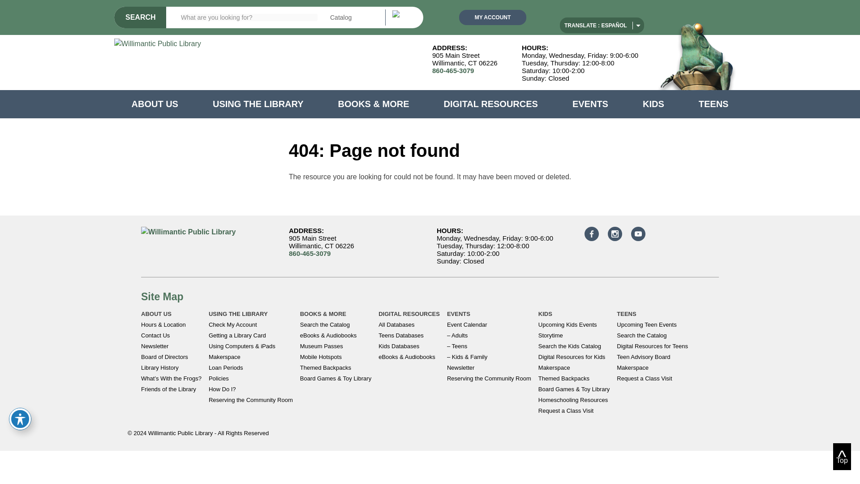  Describe the element at coordinates (258, 104) in the screenshot. I see `USING THE LIBRARY` at that location.